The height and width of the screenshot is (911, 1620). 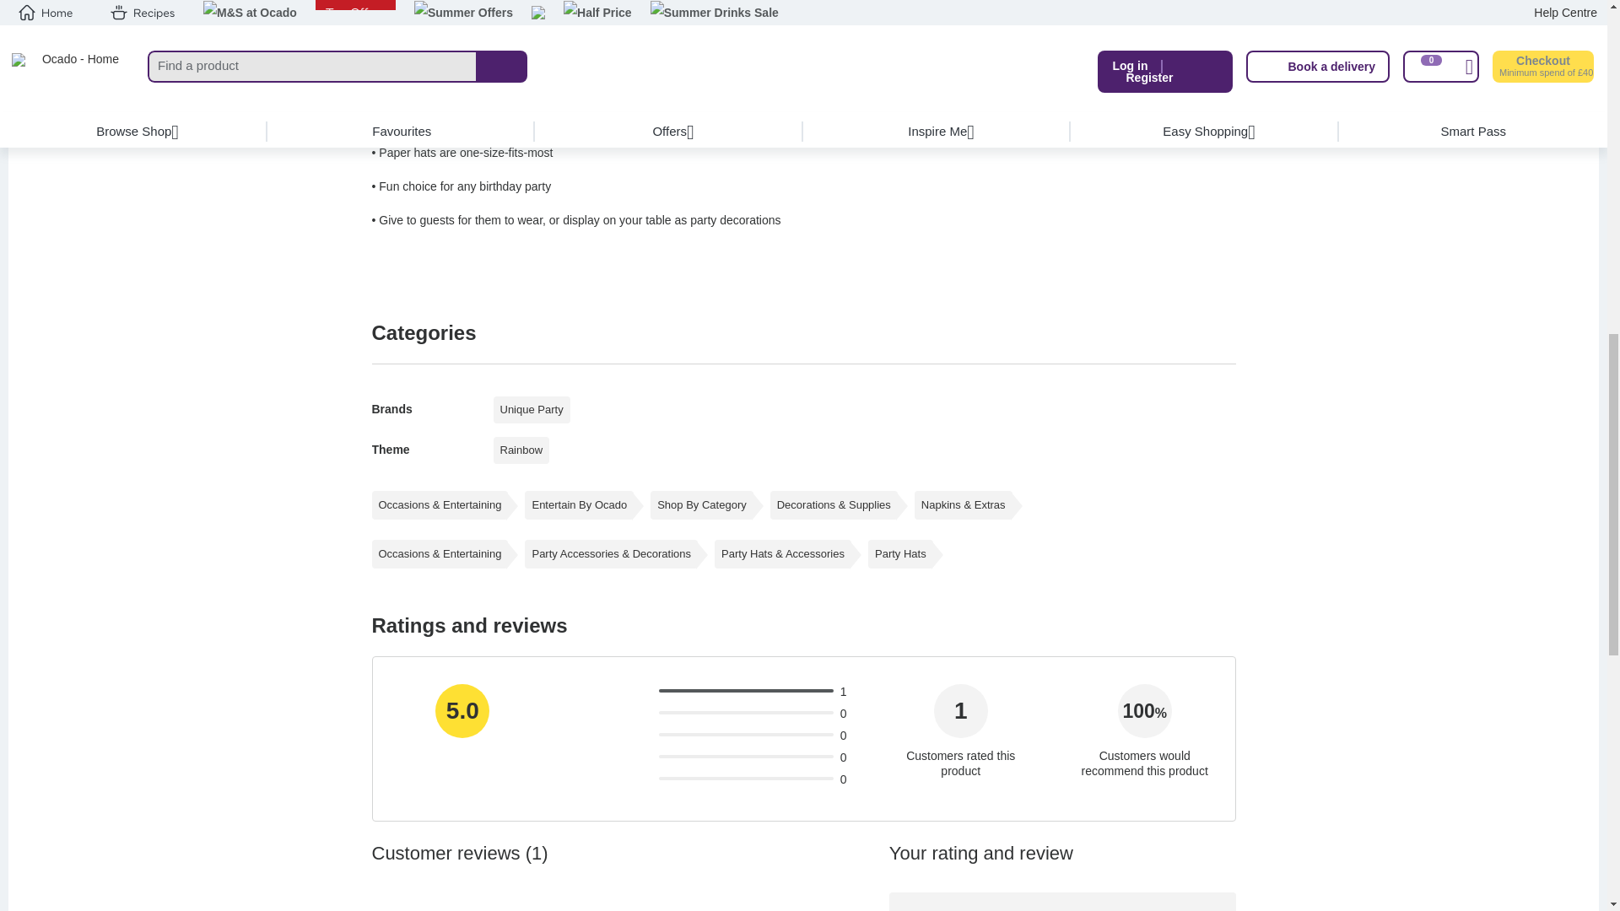 What do you see at coordinates (744, 690) in the screenshot?
I see `Reviews 5.0 of 5` at bounding box center [744, 690].